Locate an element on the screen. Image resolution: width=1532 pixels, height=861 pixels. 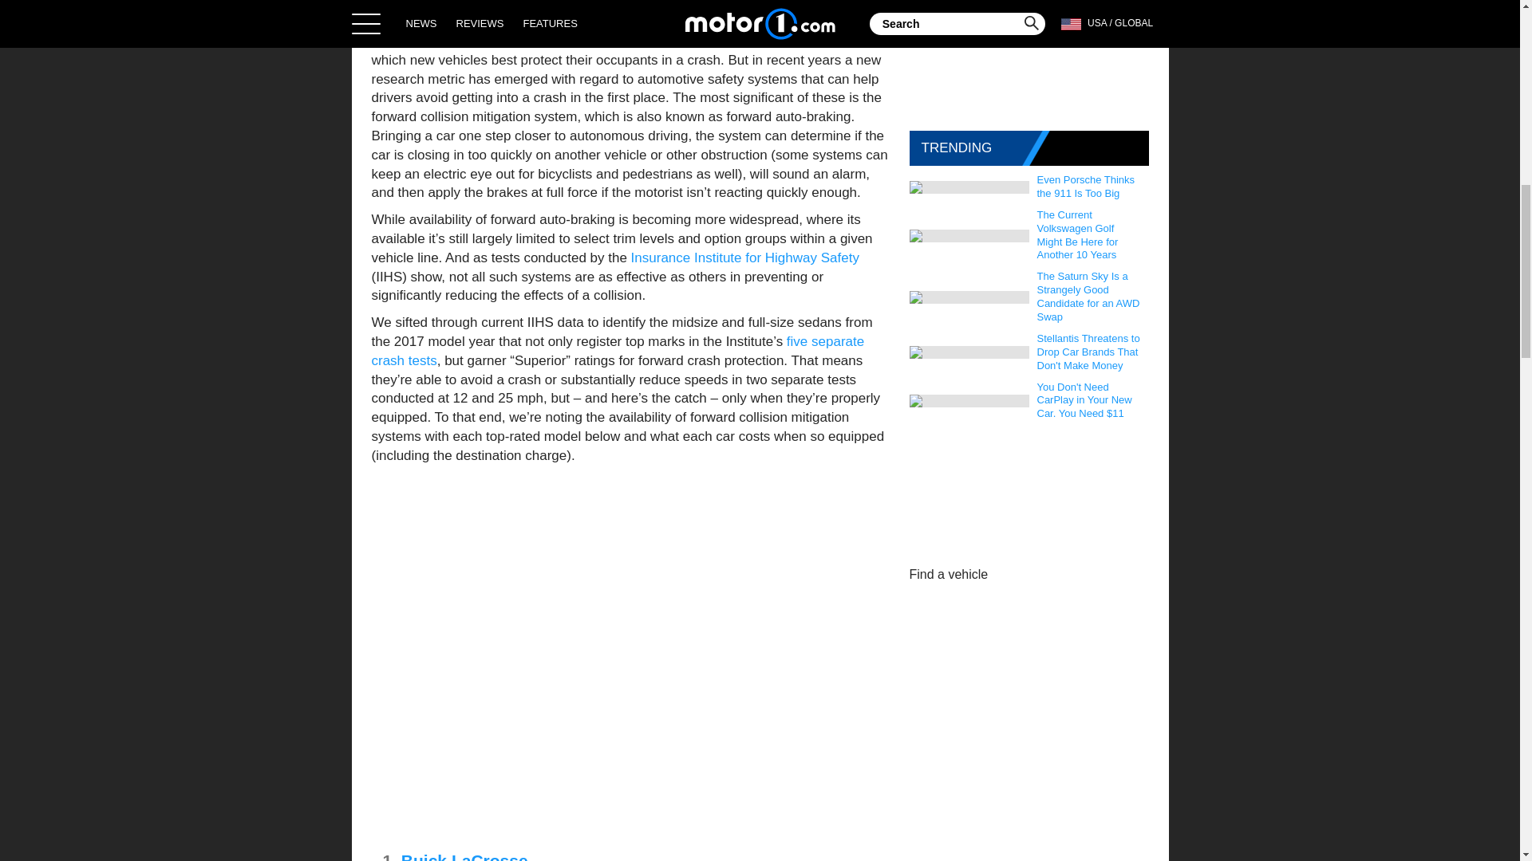
Insurance Institute for Highway Safety is located at coordinates (745, 258).